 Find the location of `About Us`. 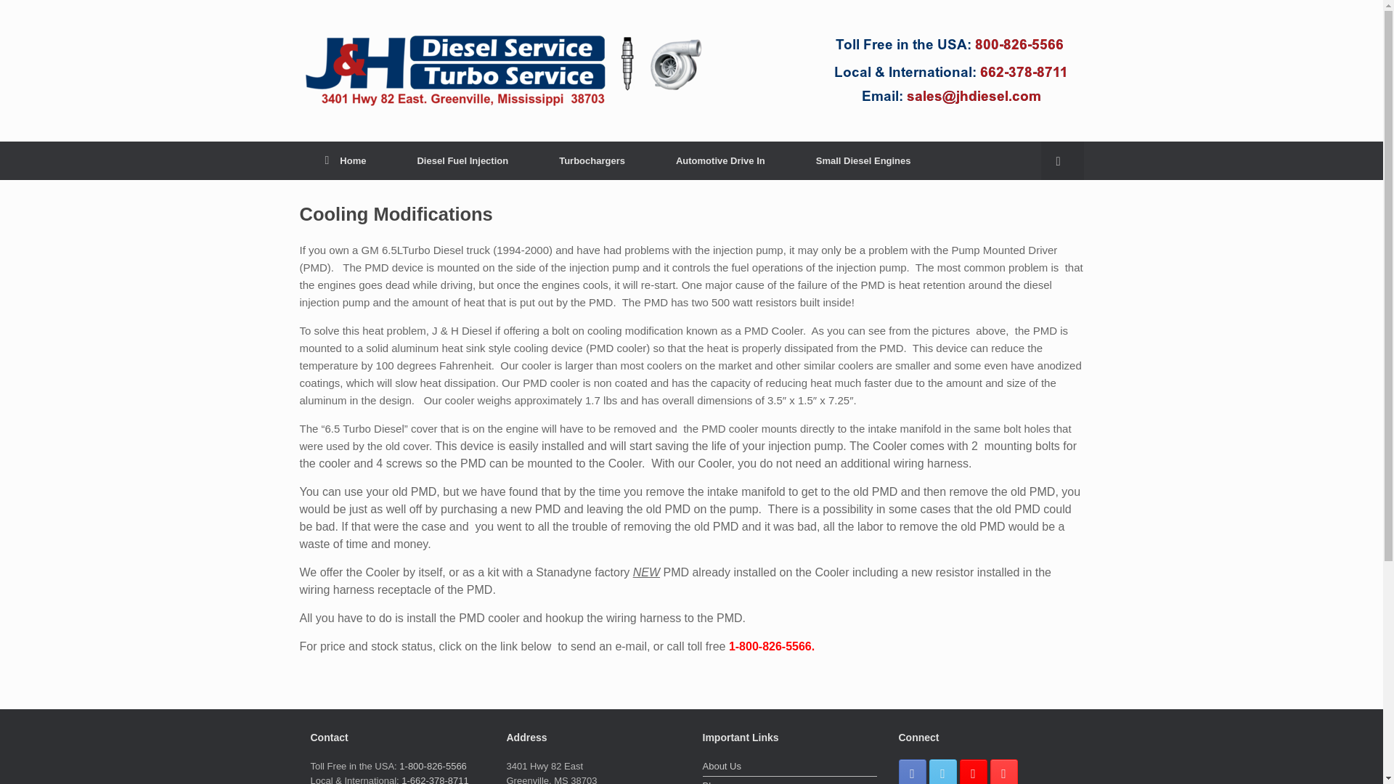

About Us is located at coordinates (789, 768).